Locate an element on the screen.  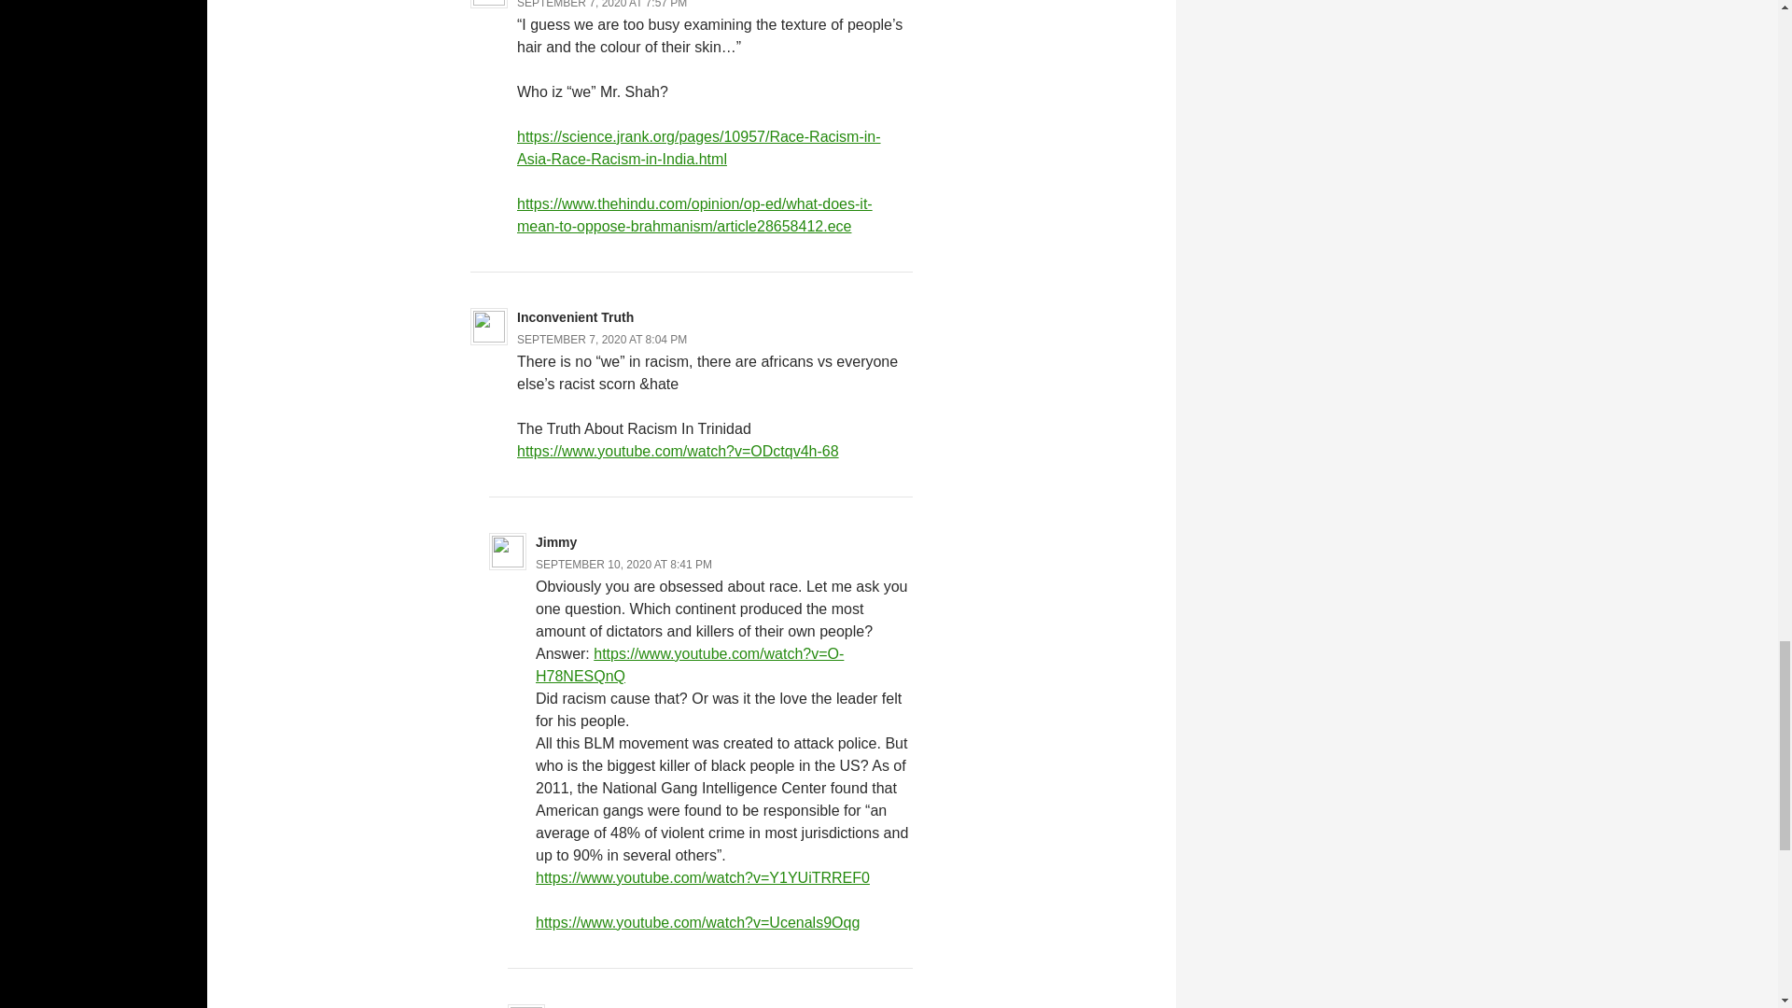
SEPTEMBER 7, 2020 AT 8:04 PM is located at coordinates (601, 340).